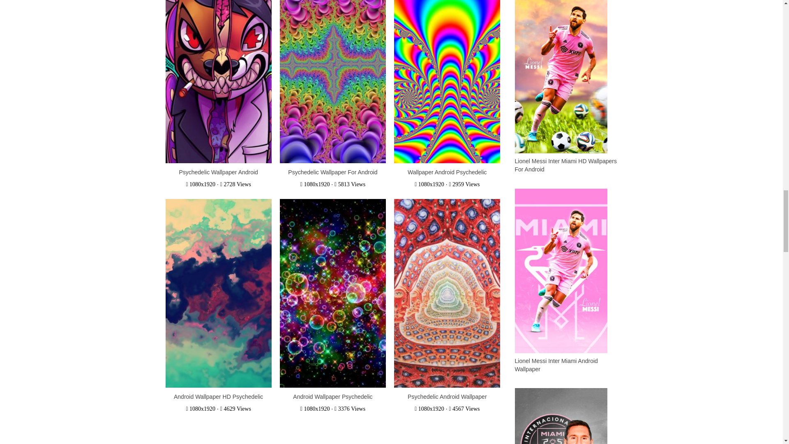  I want to click on Wallpaper Android Psychedelic, so click(447, 172).